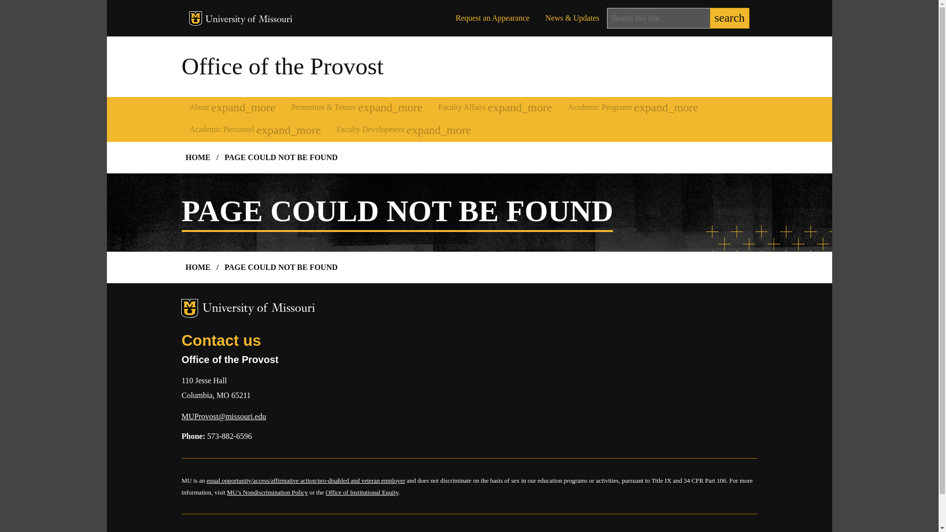 The image size is (946, 532). I want to click on Office of the Provost, so click(282, 66).